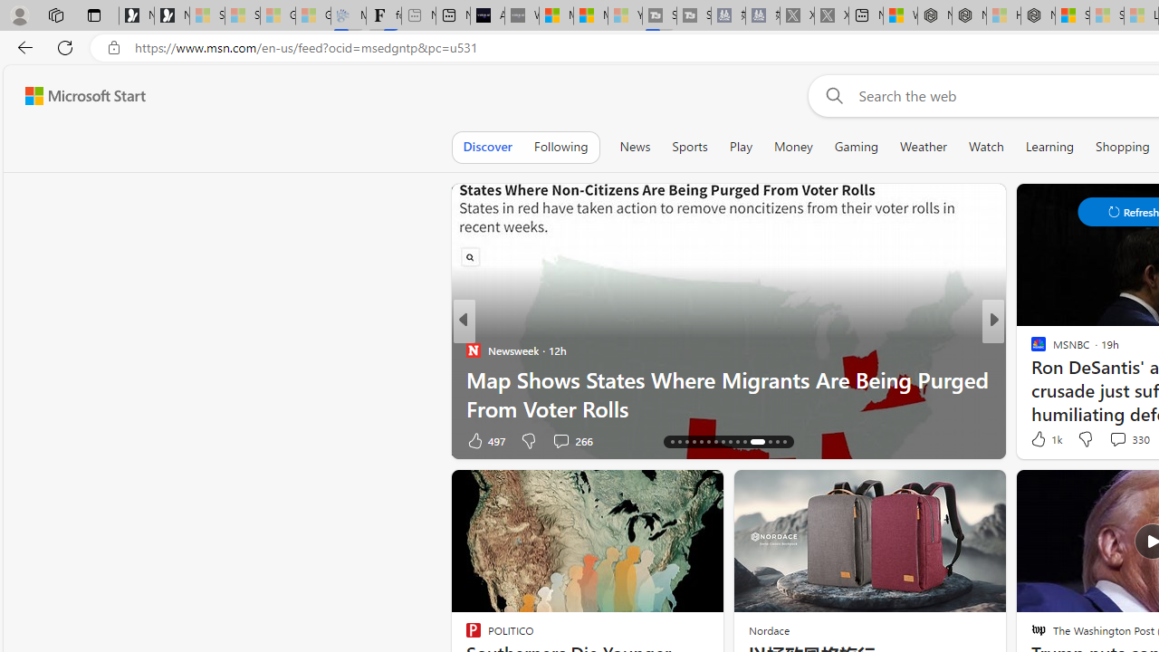 This screenshot has width=1159, height=652. I want to click on Web search, so click(831, 95).